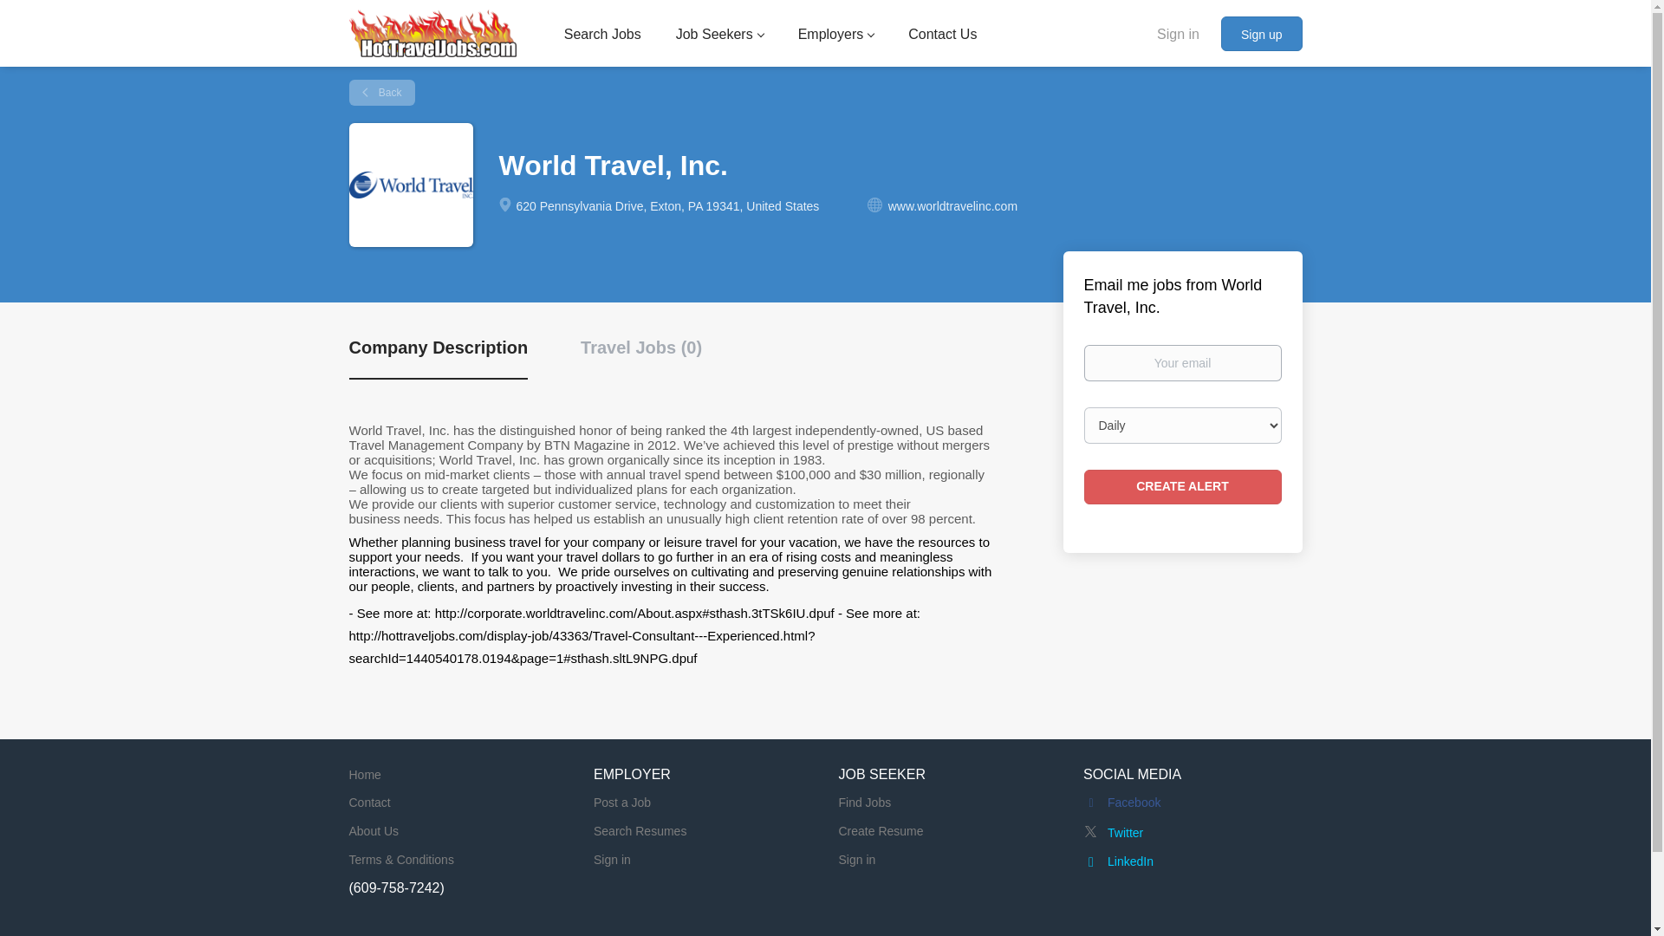  What do you see at coordinates (368, 803) in the screenshot?
I see `Contact` at bounding box center [368, 803].